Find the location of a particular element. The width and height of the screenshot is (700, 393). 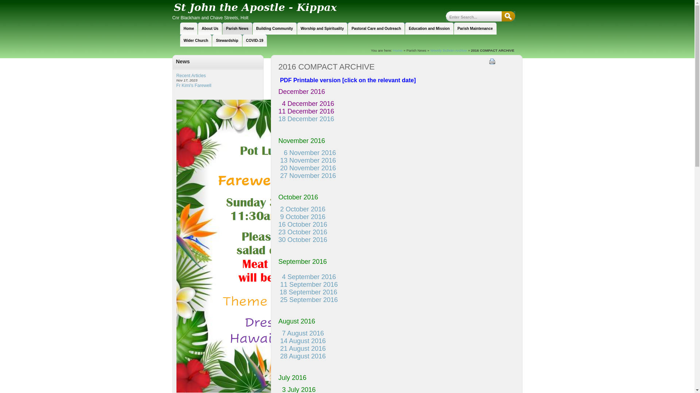

Parish News is located at coordinates (237, 28).